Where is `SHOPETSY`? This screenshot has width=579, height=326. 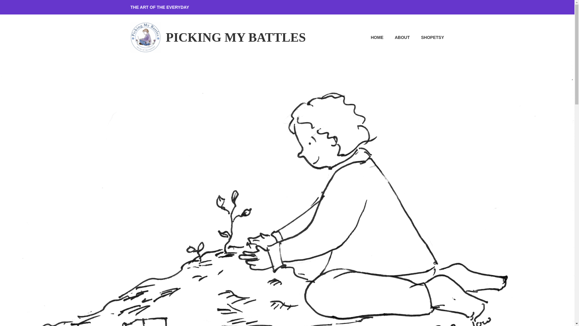
SHOPETSY is located at coordinates (428, 37).